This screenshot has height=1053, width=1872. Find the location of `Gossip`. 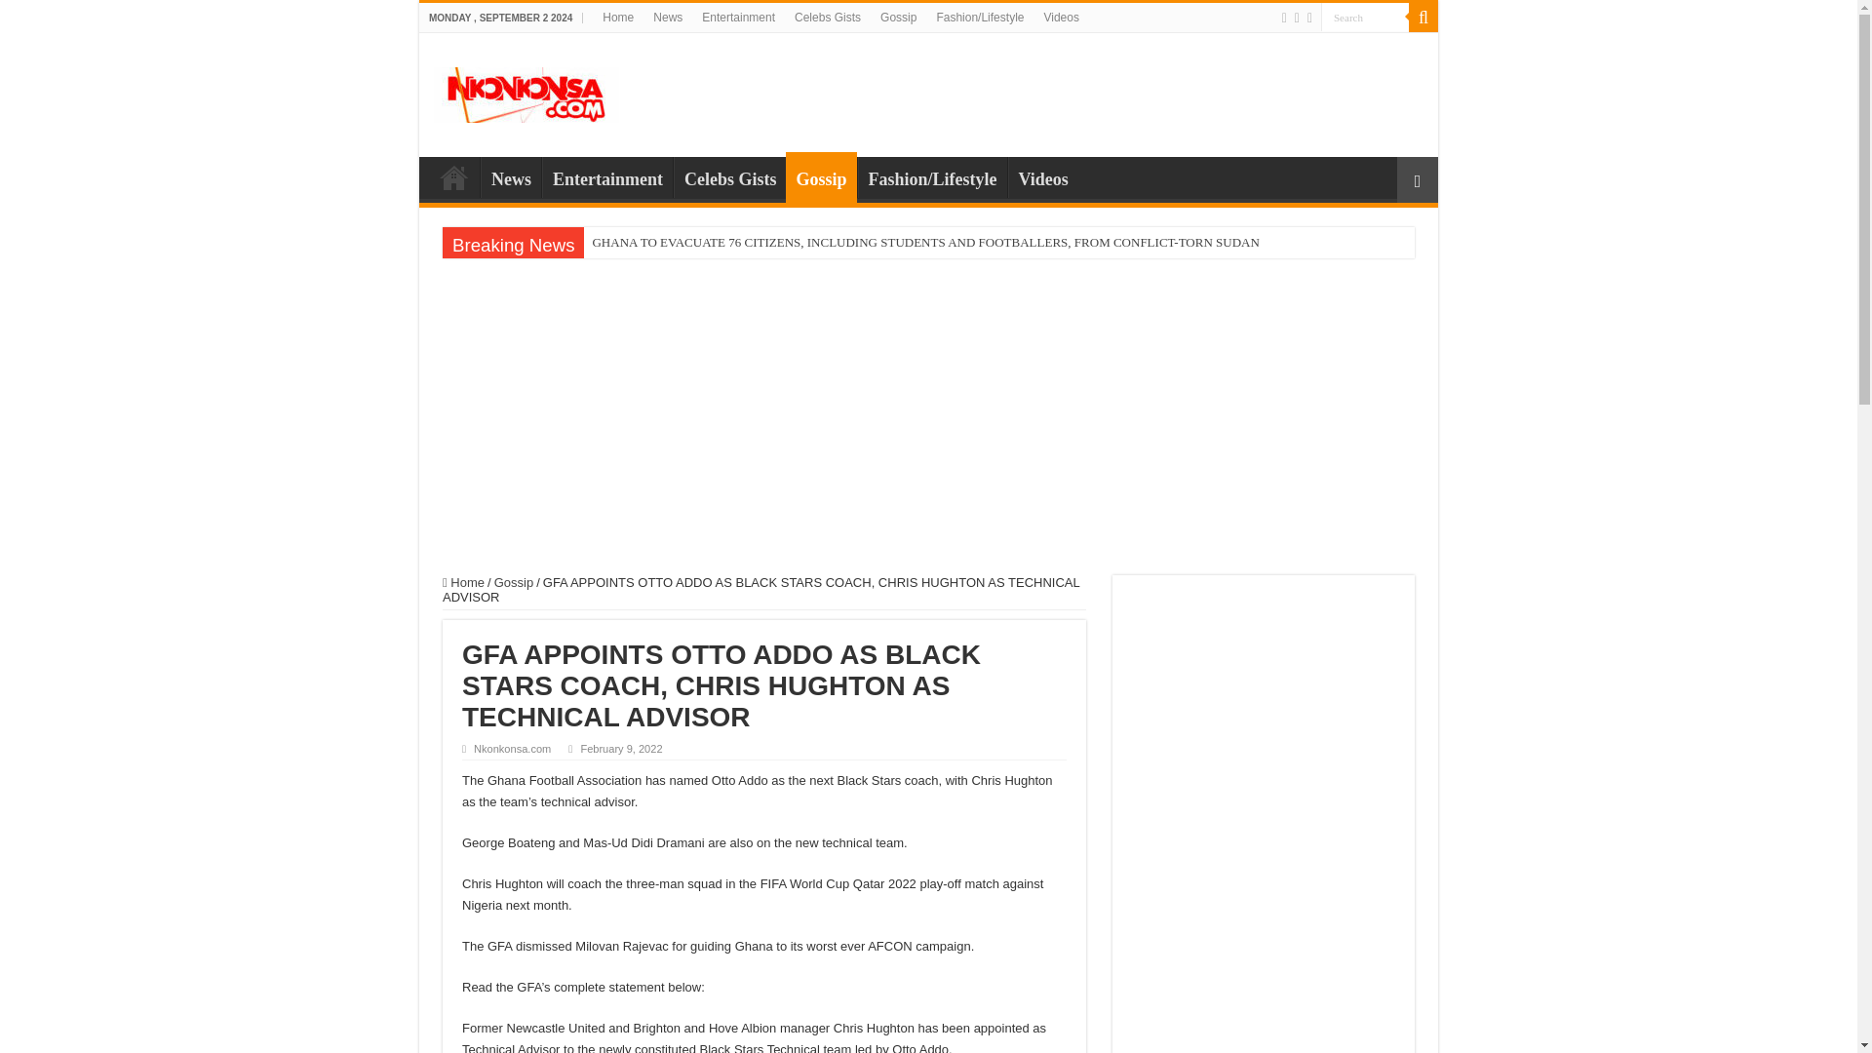

Gossip is located at coordinates (898, 18).